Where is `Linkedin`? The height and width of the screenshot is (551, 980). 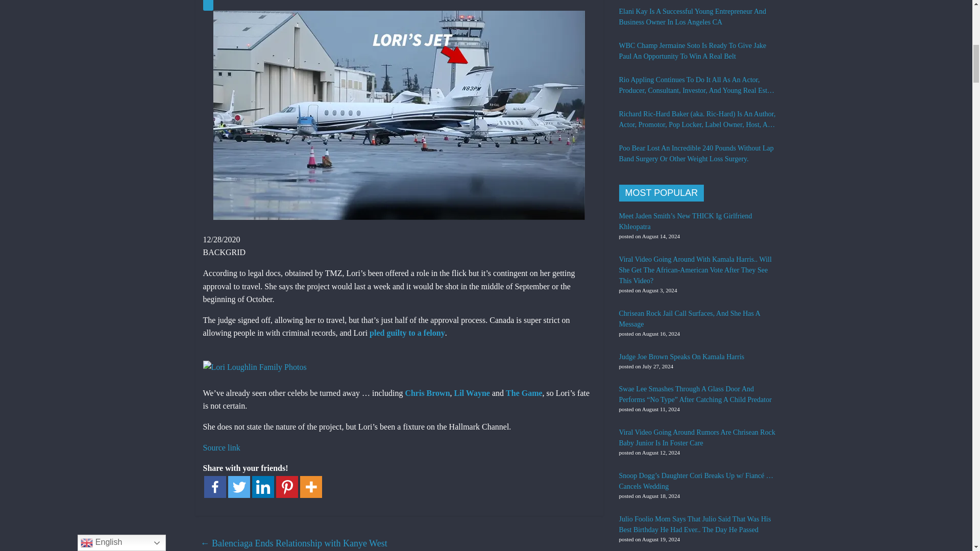 Linkedin is located at coordinates (263, 487).